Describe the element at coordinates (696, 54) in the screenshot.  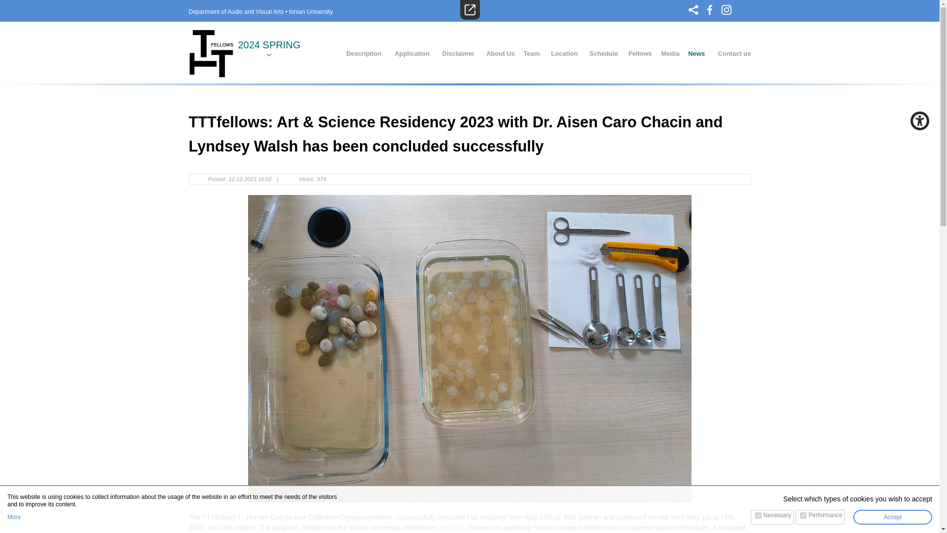
I see `News` at that location.